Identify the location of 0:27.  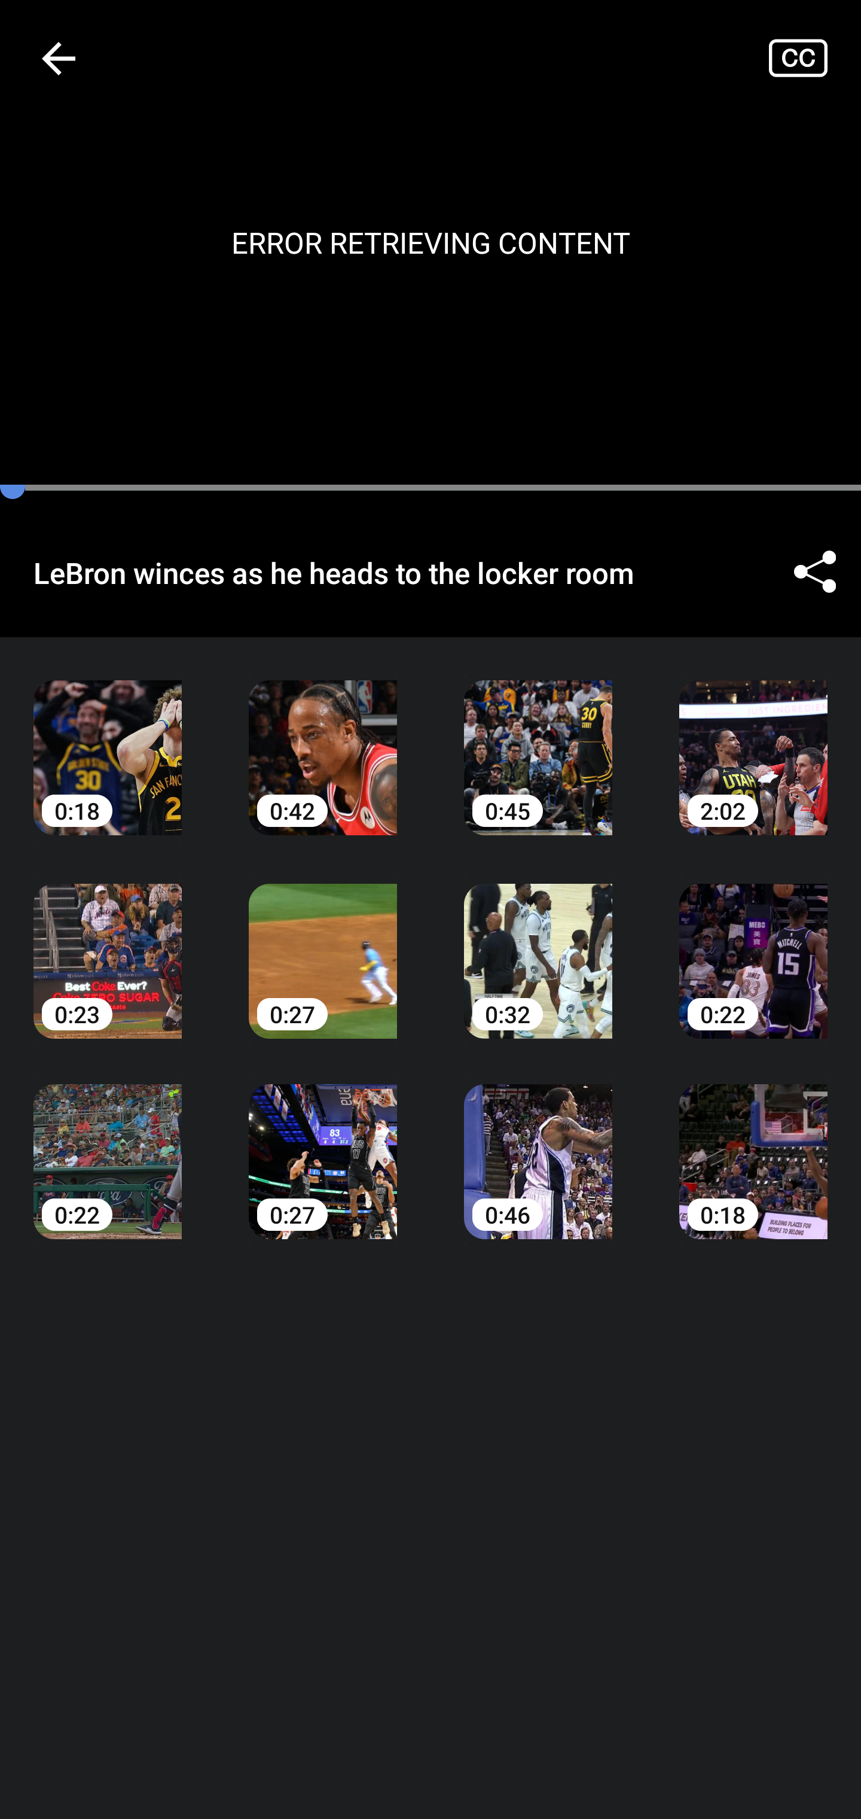
(323, 1145).